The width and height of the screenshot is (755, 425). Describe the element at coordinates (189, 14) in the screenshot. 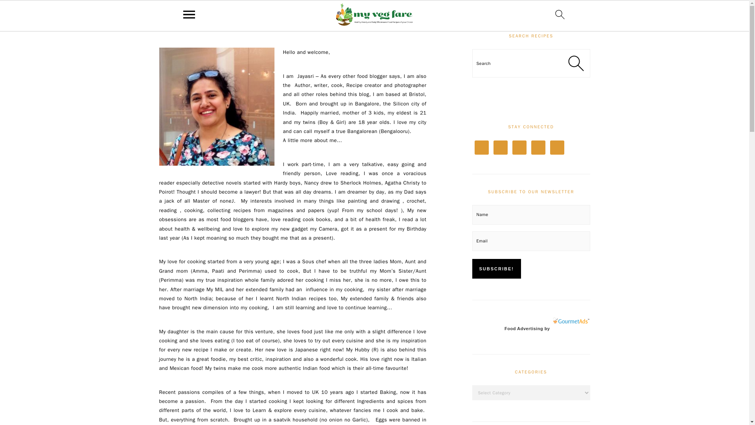

I see `menu icon` at that location.